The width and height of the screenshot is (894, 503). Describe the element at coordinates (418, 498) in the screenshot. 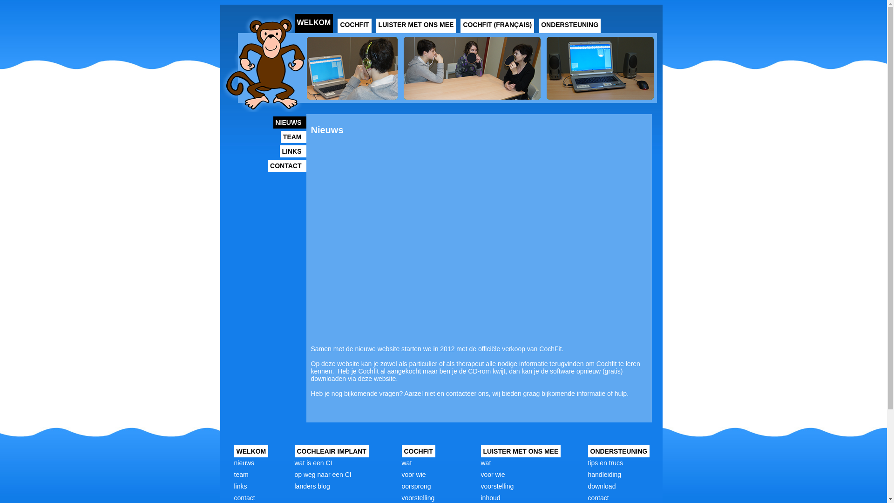

I see `voorstelling` at that location.